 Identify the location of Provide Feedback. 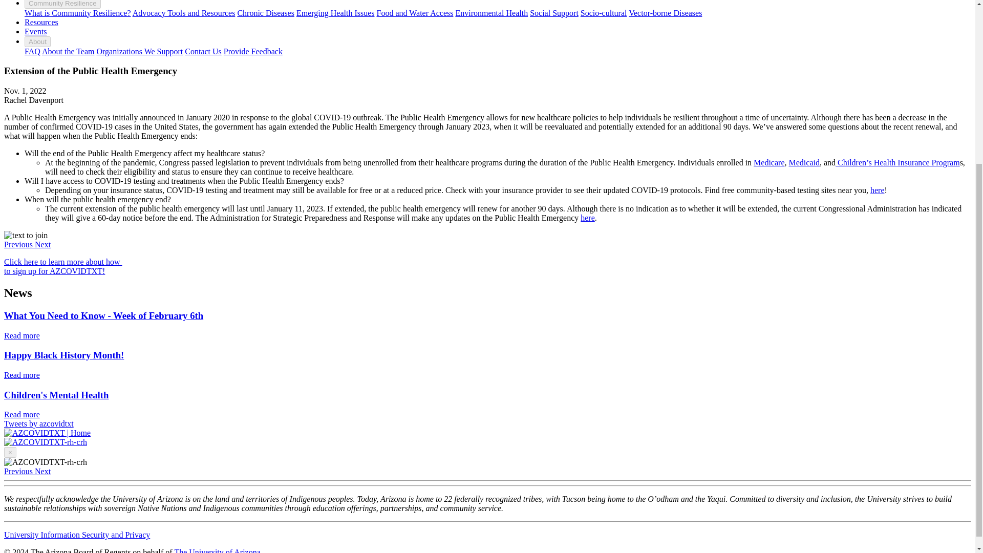
(253, 51).